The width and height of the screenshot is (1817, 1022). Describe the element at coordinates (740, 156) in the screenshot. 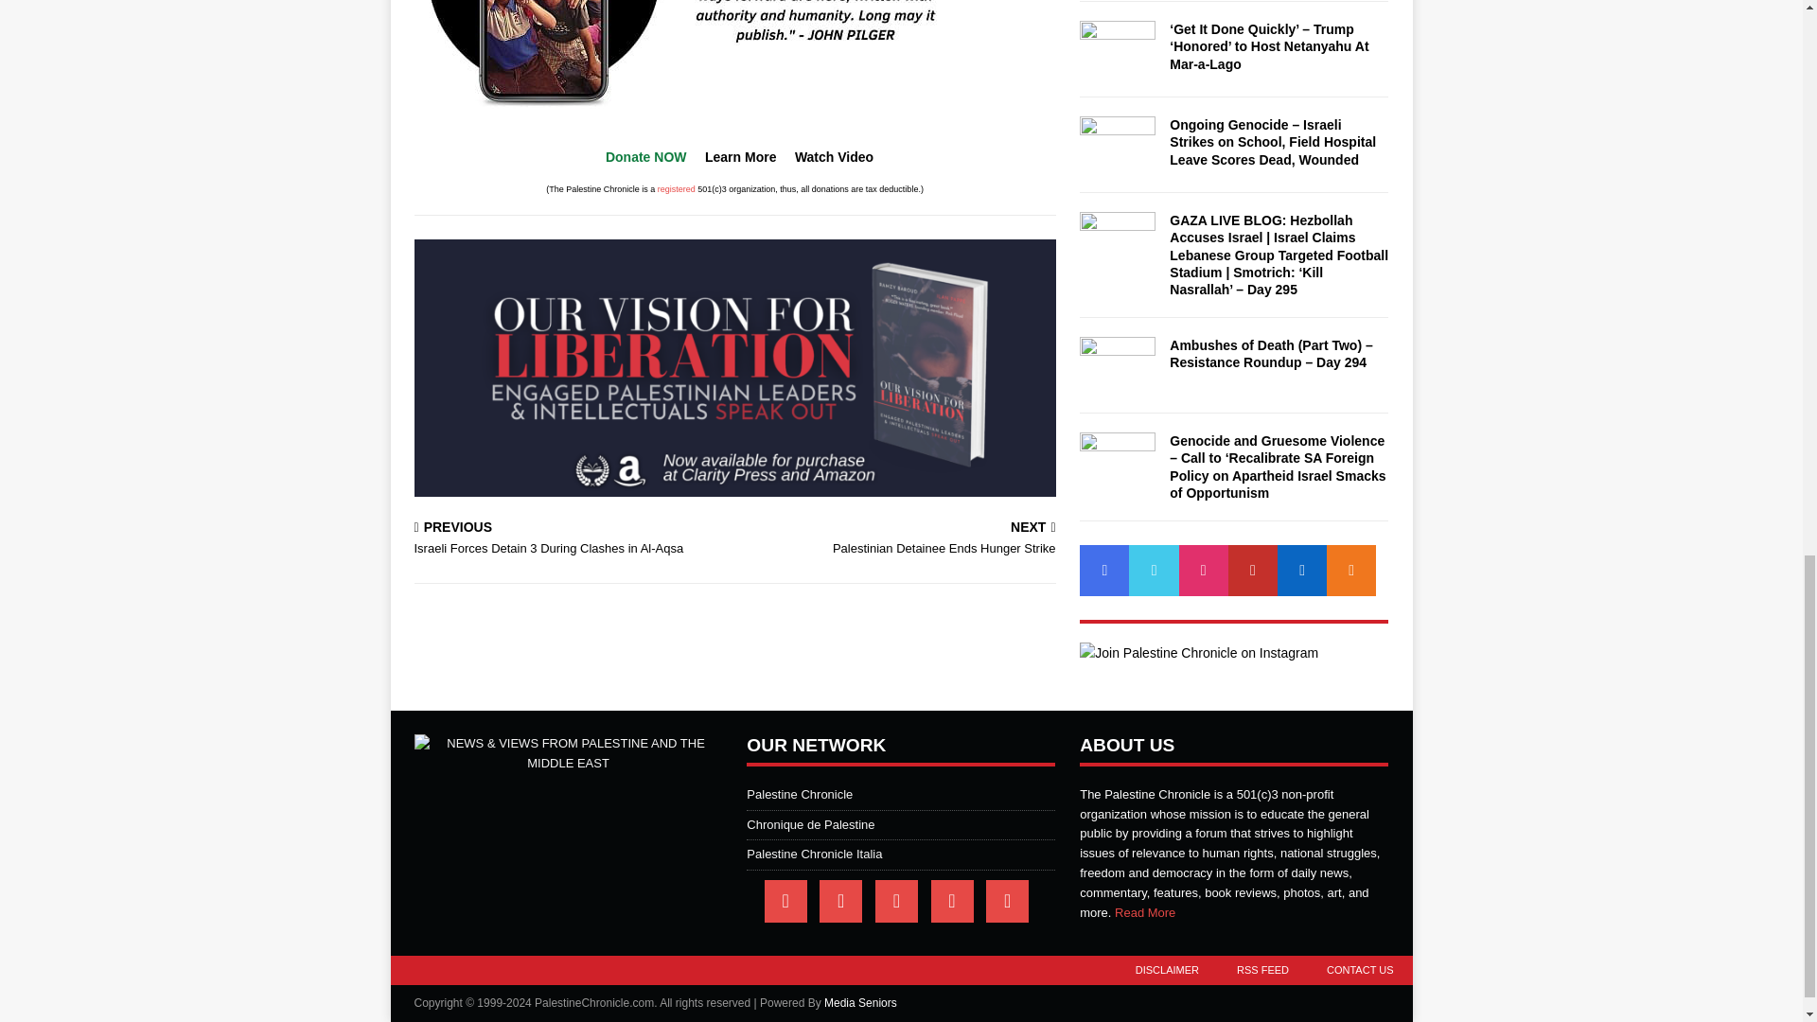

I see `registered` at that location.